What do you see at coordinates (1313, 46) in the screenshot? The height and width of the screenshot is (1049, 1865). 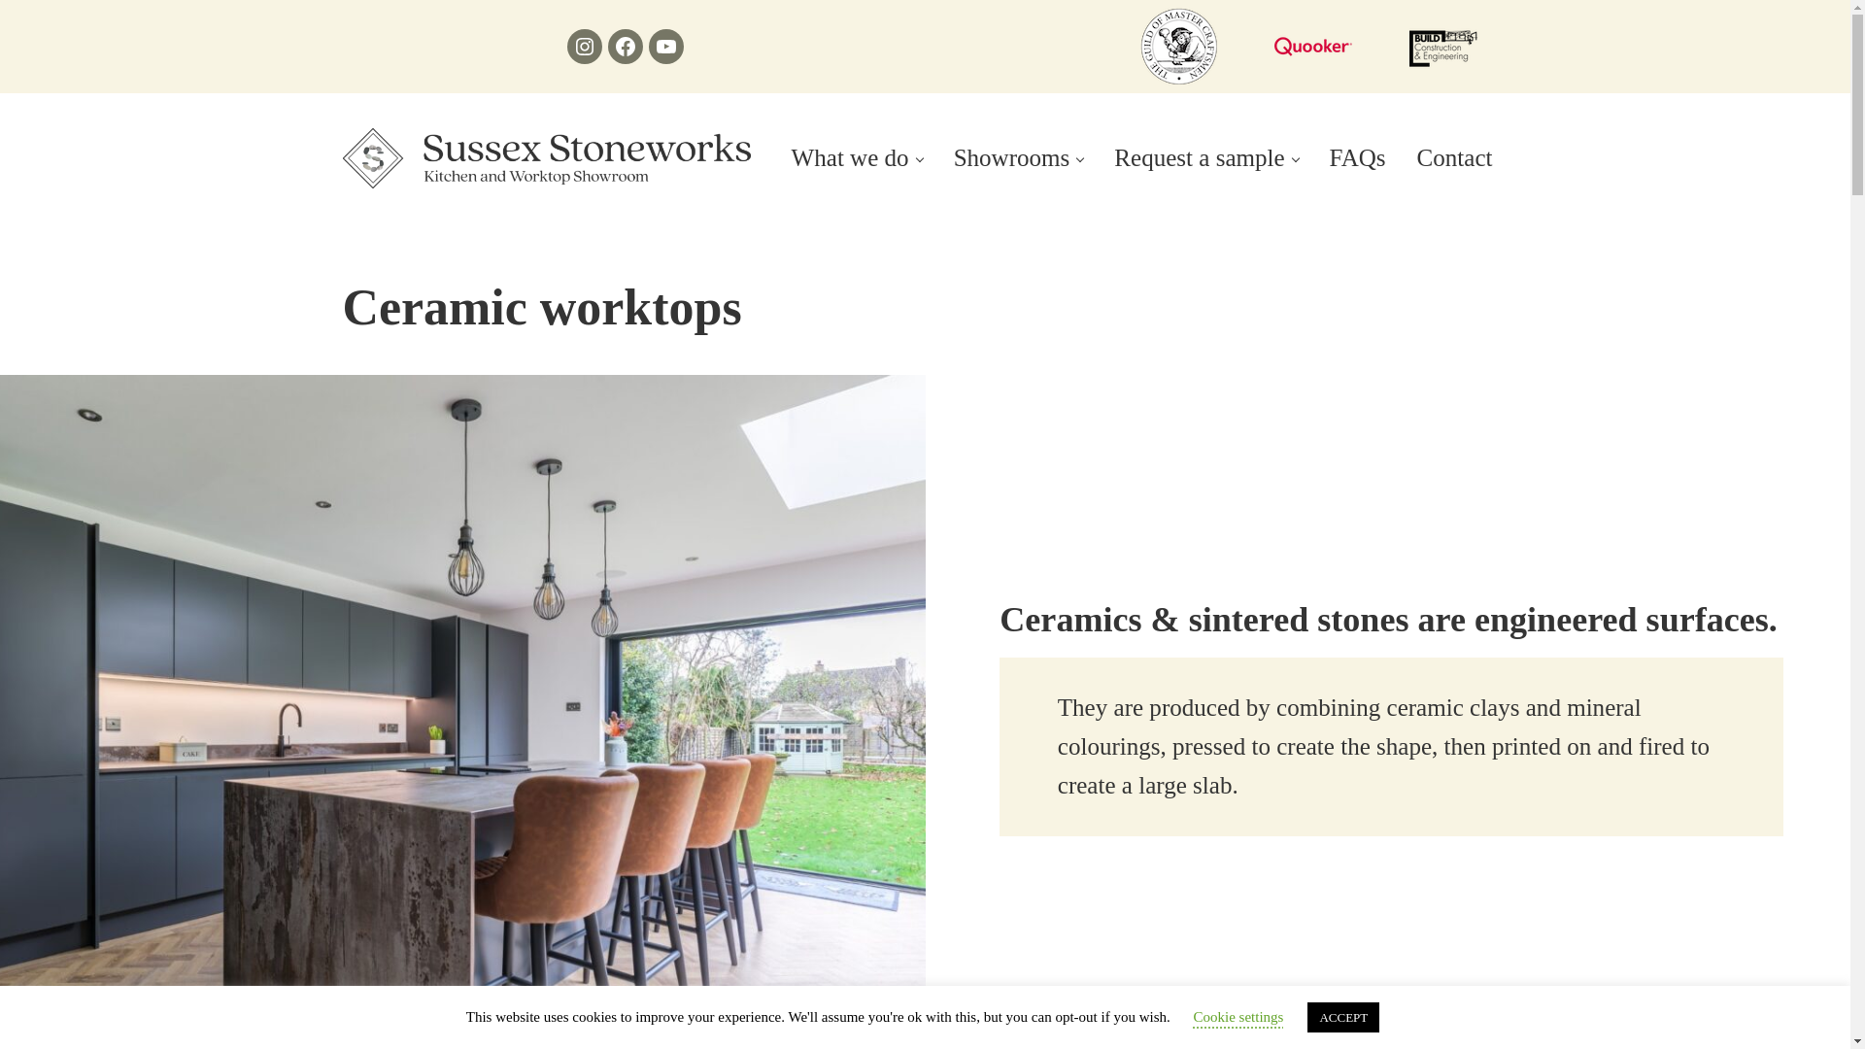 I see `Quooker logo red transparent` at bounding box center [1313, 46].